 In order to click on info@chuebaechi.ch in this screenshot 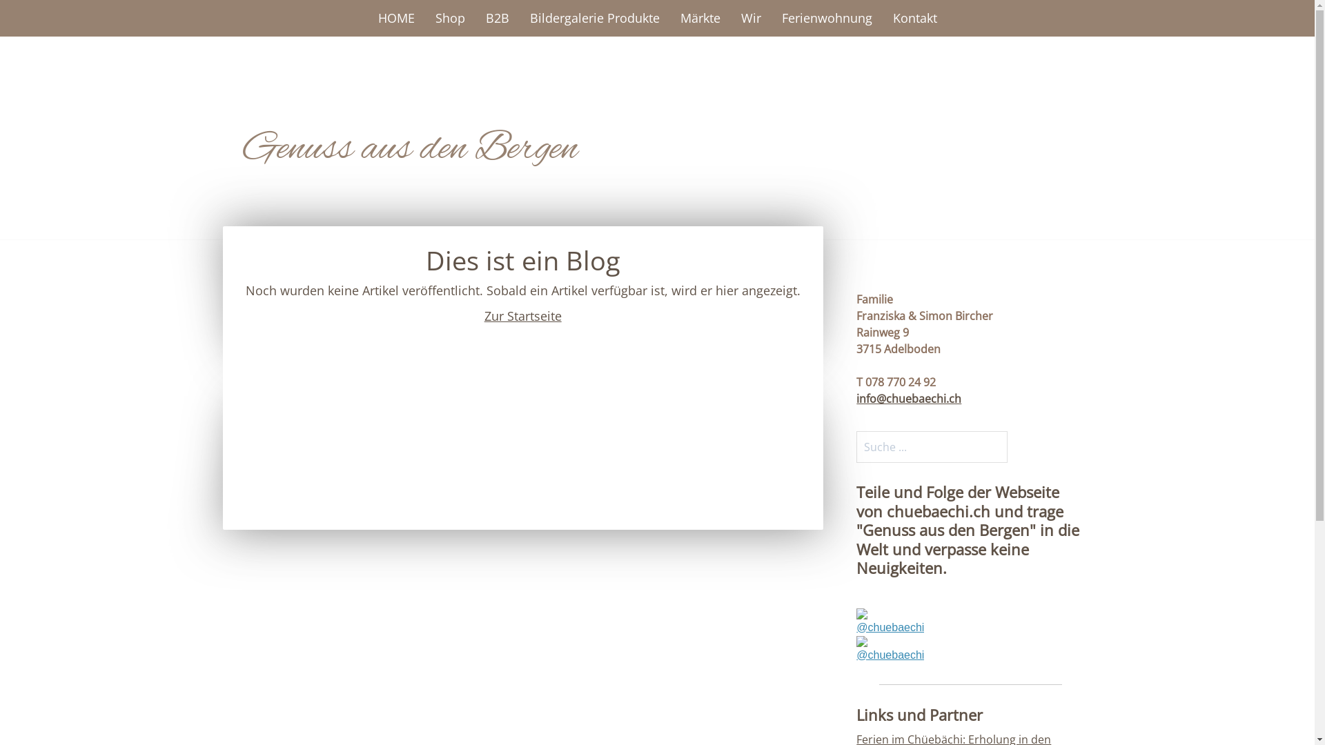, I will do `click(909, 399)`.